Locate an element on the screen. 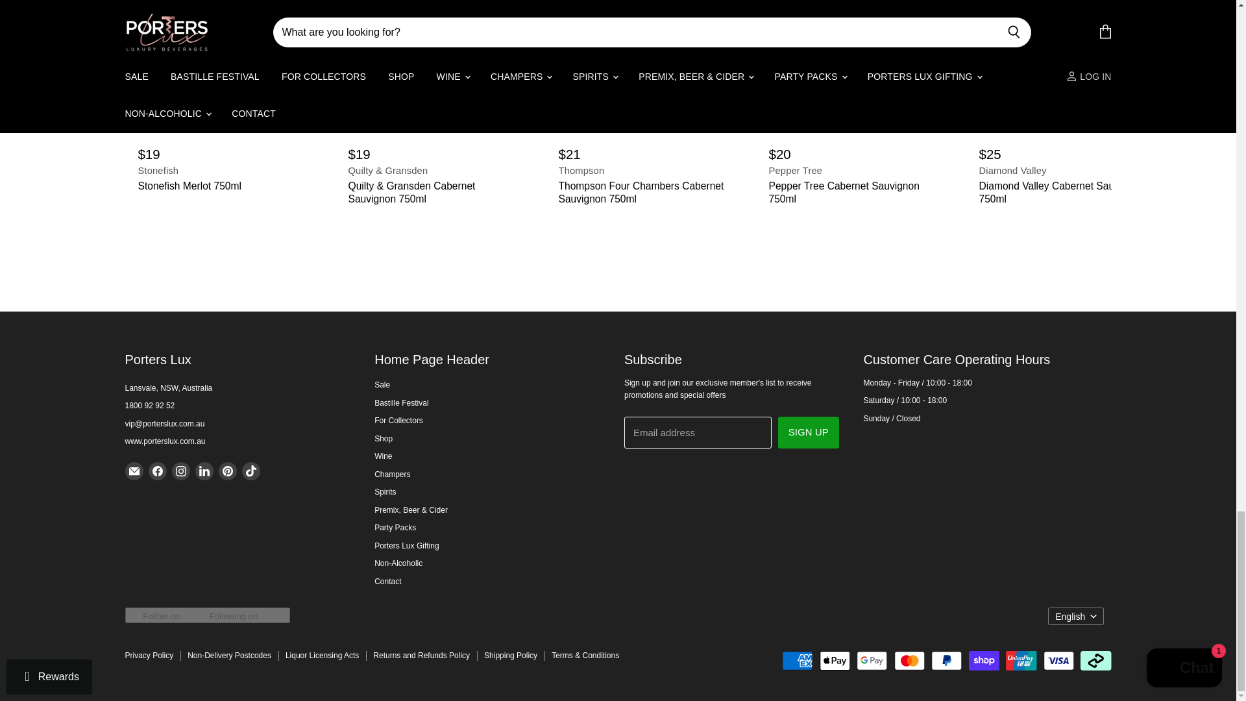 The width and height of the screenshot is (1246, 701). Diamond Valley Cabernet Sauvignon 750ml is located at coordinates (1062, 192).